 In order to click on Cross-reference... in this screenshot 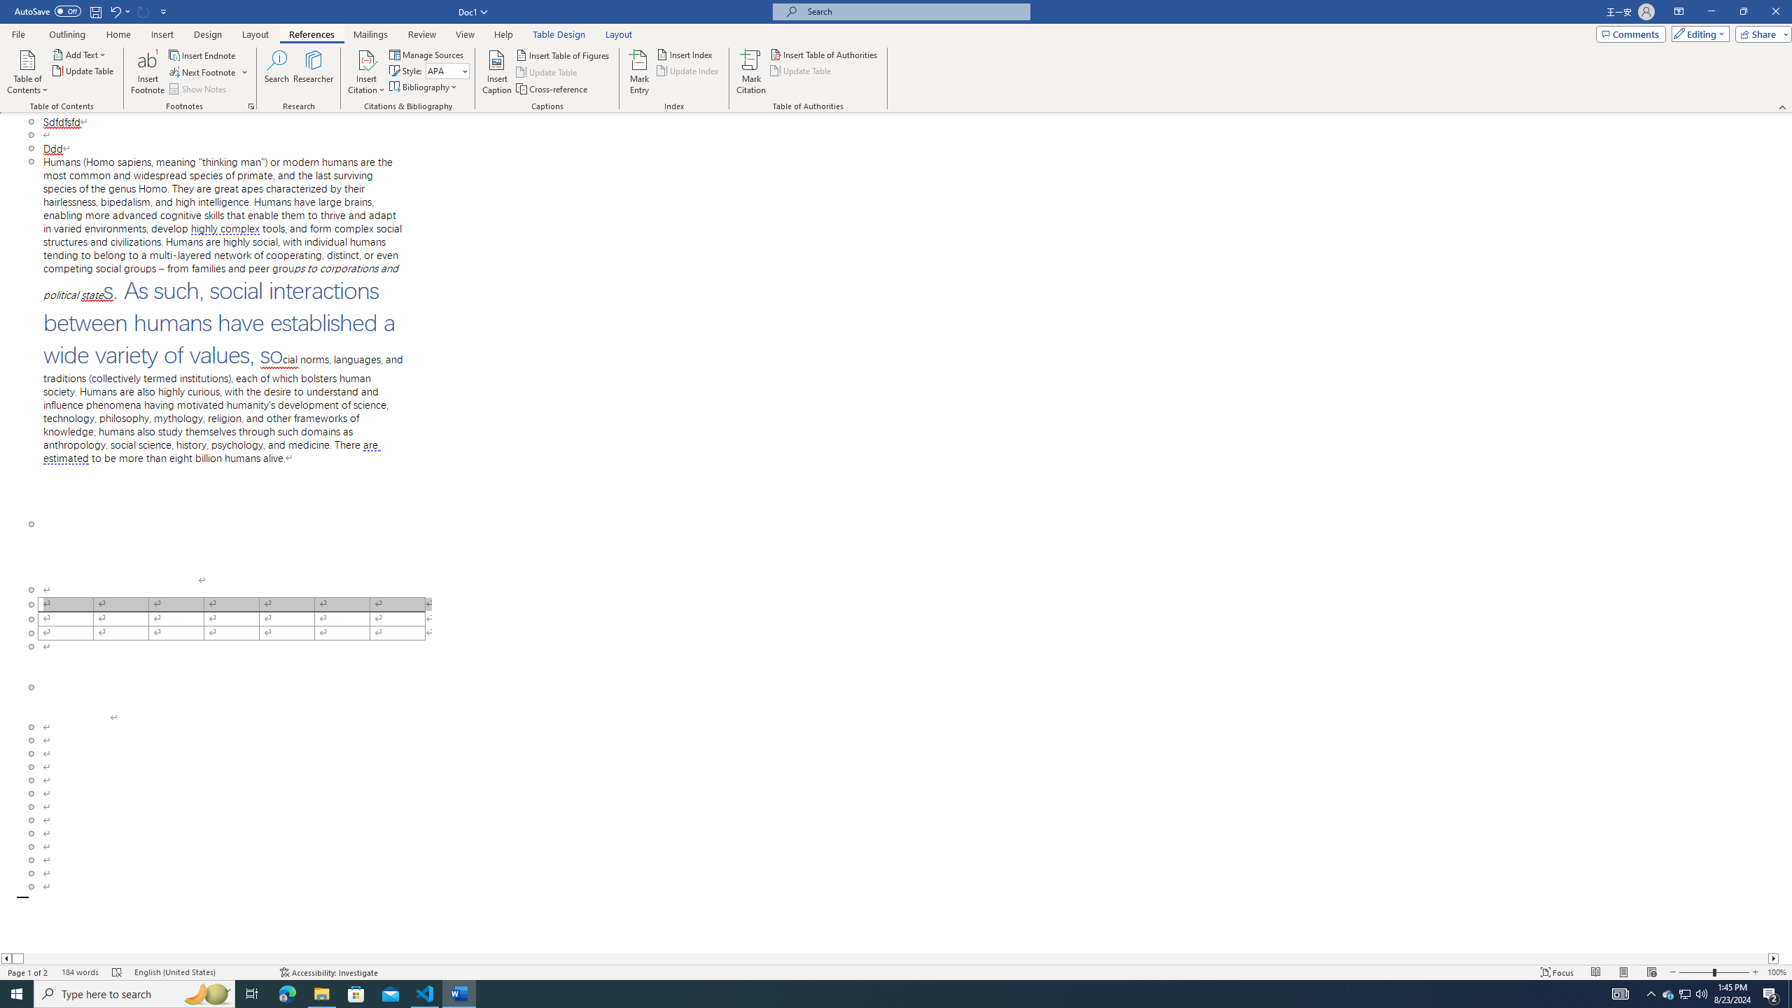, I will do `click(552, 90)`.